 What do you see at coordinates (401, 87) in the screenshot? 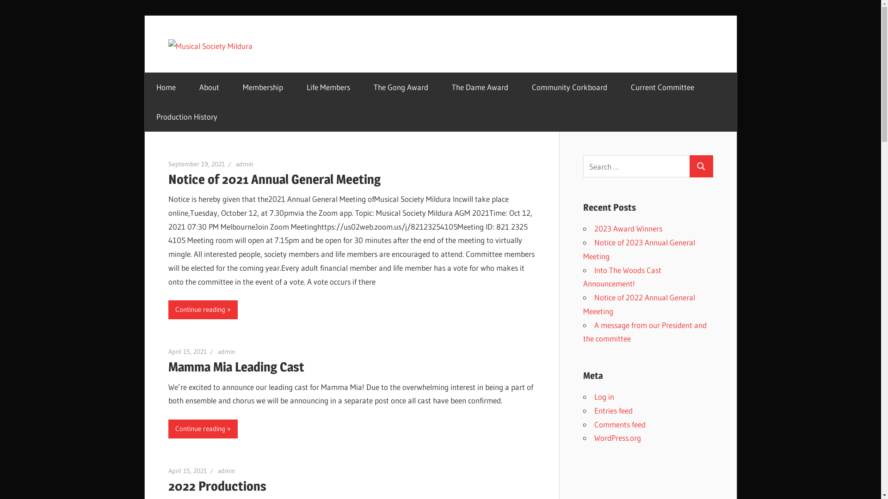
I see `The Gong Award` at bounding box center [401, 87].